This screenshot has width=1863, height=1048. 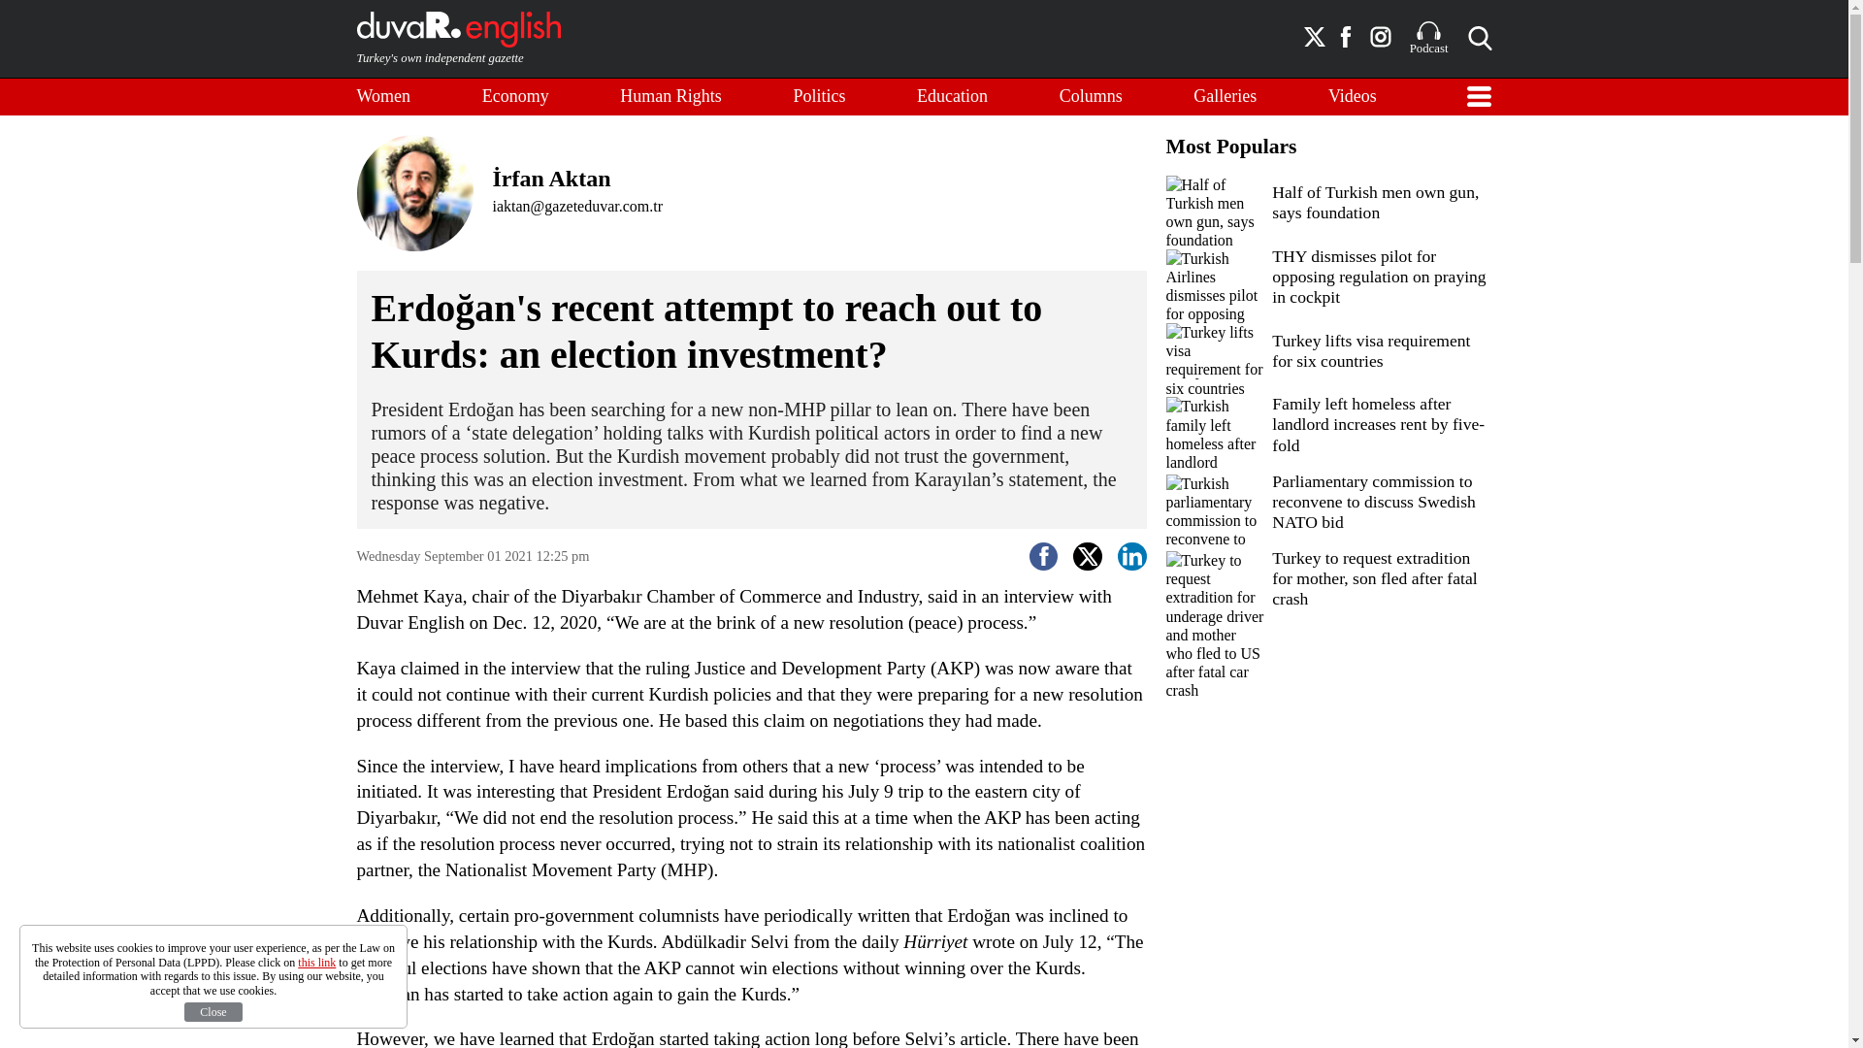 I want to click on Turkey's own independent gazette, so click(x=458, y=39).